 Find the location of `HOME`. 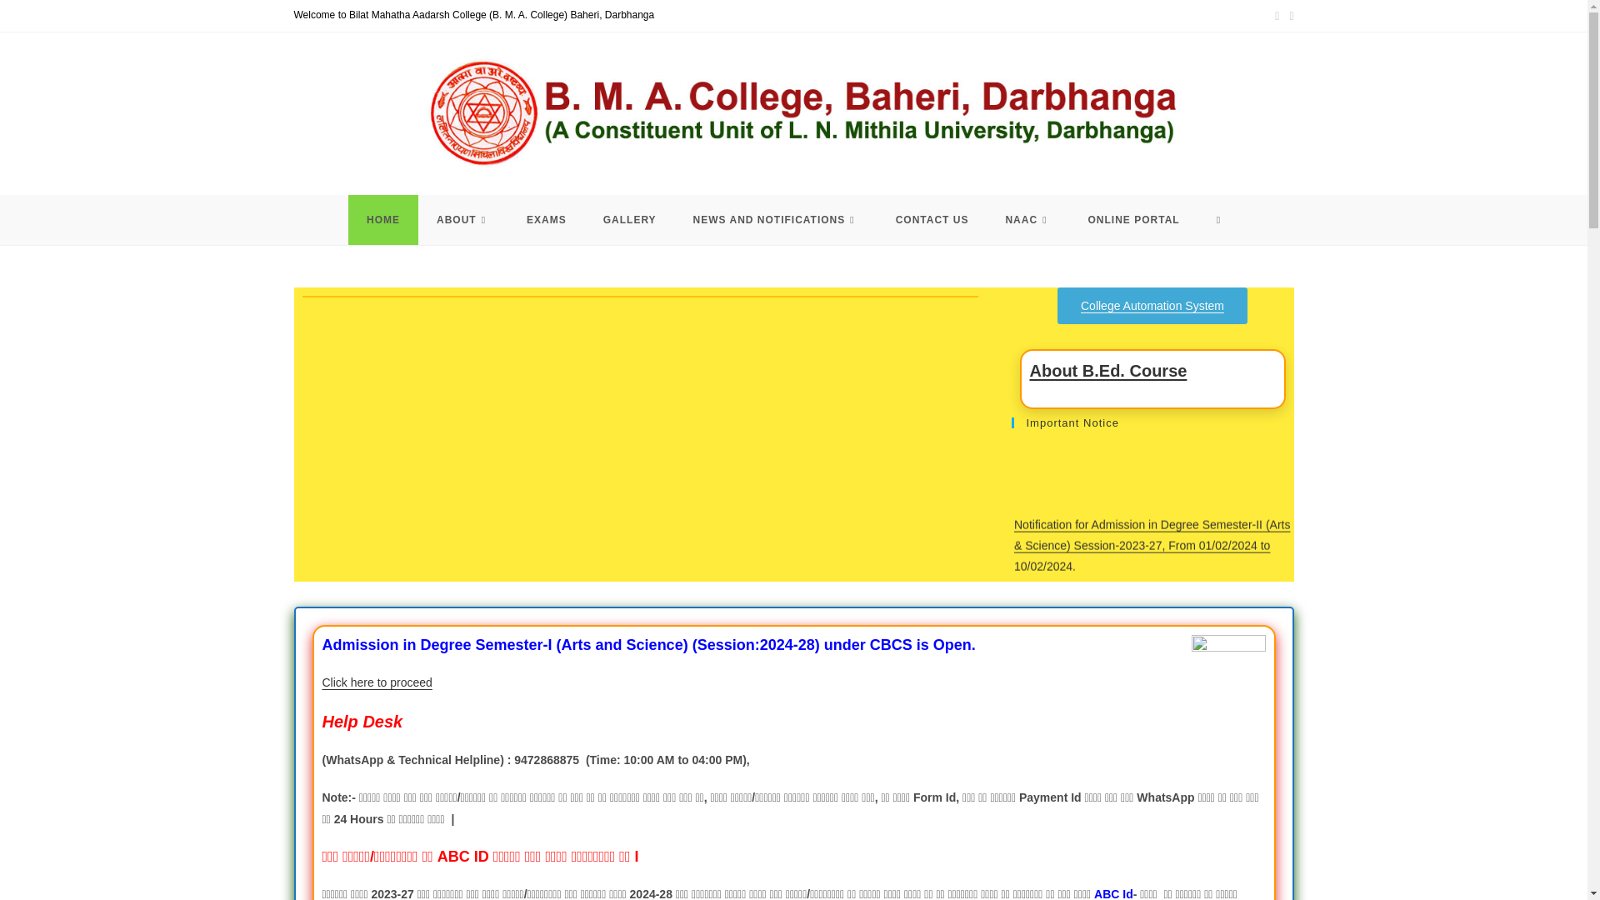

HOME is located at coordinates (383, 220).